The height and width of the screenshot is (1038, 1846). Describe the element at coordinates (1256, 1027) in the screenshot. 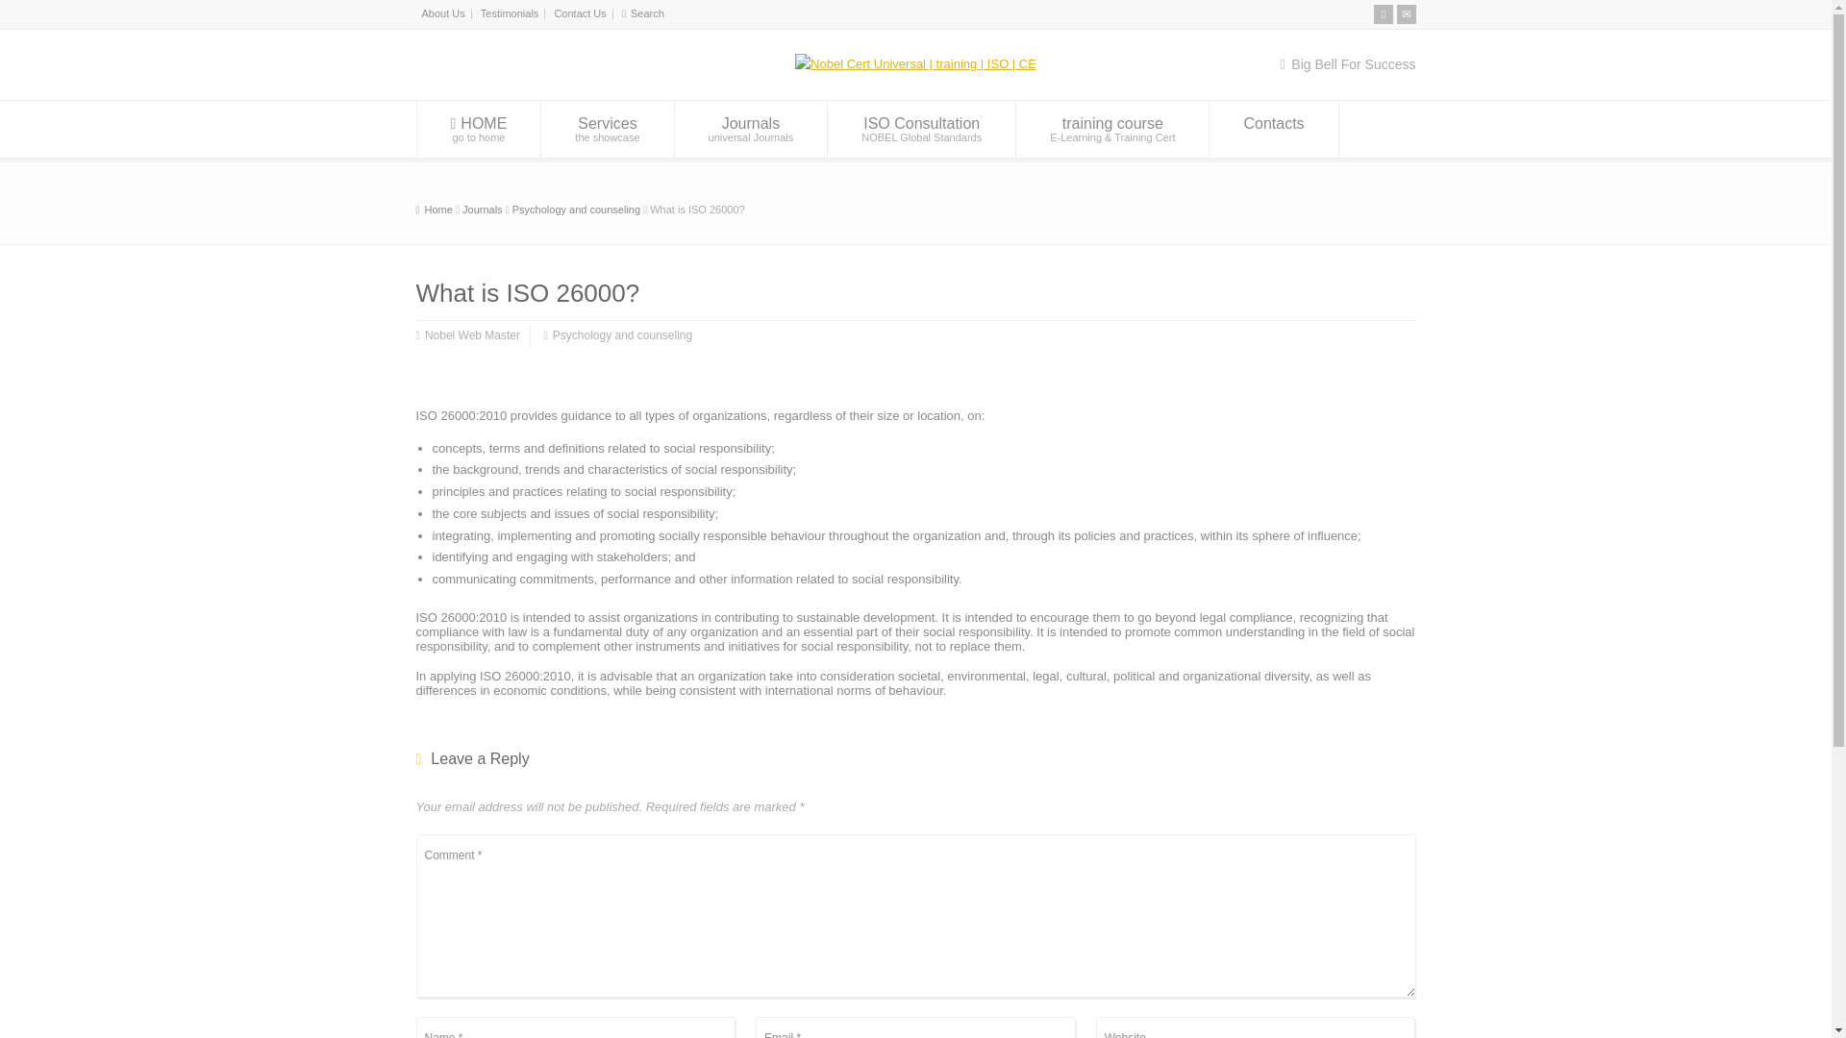

I see `Website` at that location.